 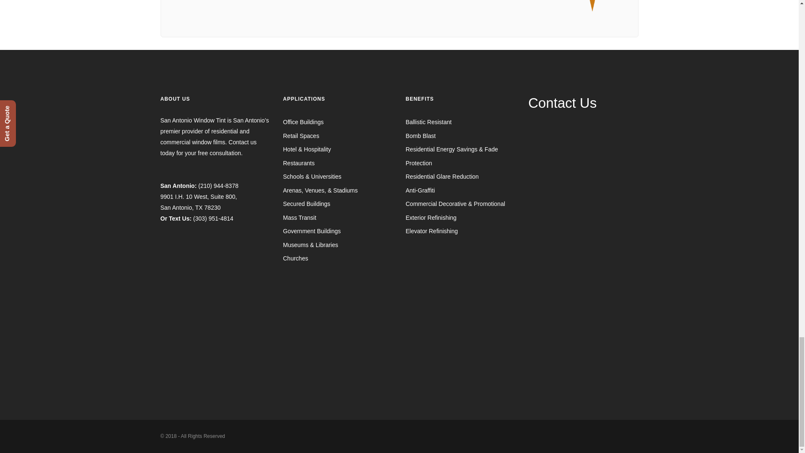 What do you see at coordinates (428, 122) in the screenshot?
I see `Ballistic Resistance Film for San Antonio Window Tint` at bounding box center [428, 122].